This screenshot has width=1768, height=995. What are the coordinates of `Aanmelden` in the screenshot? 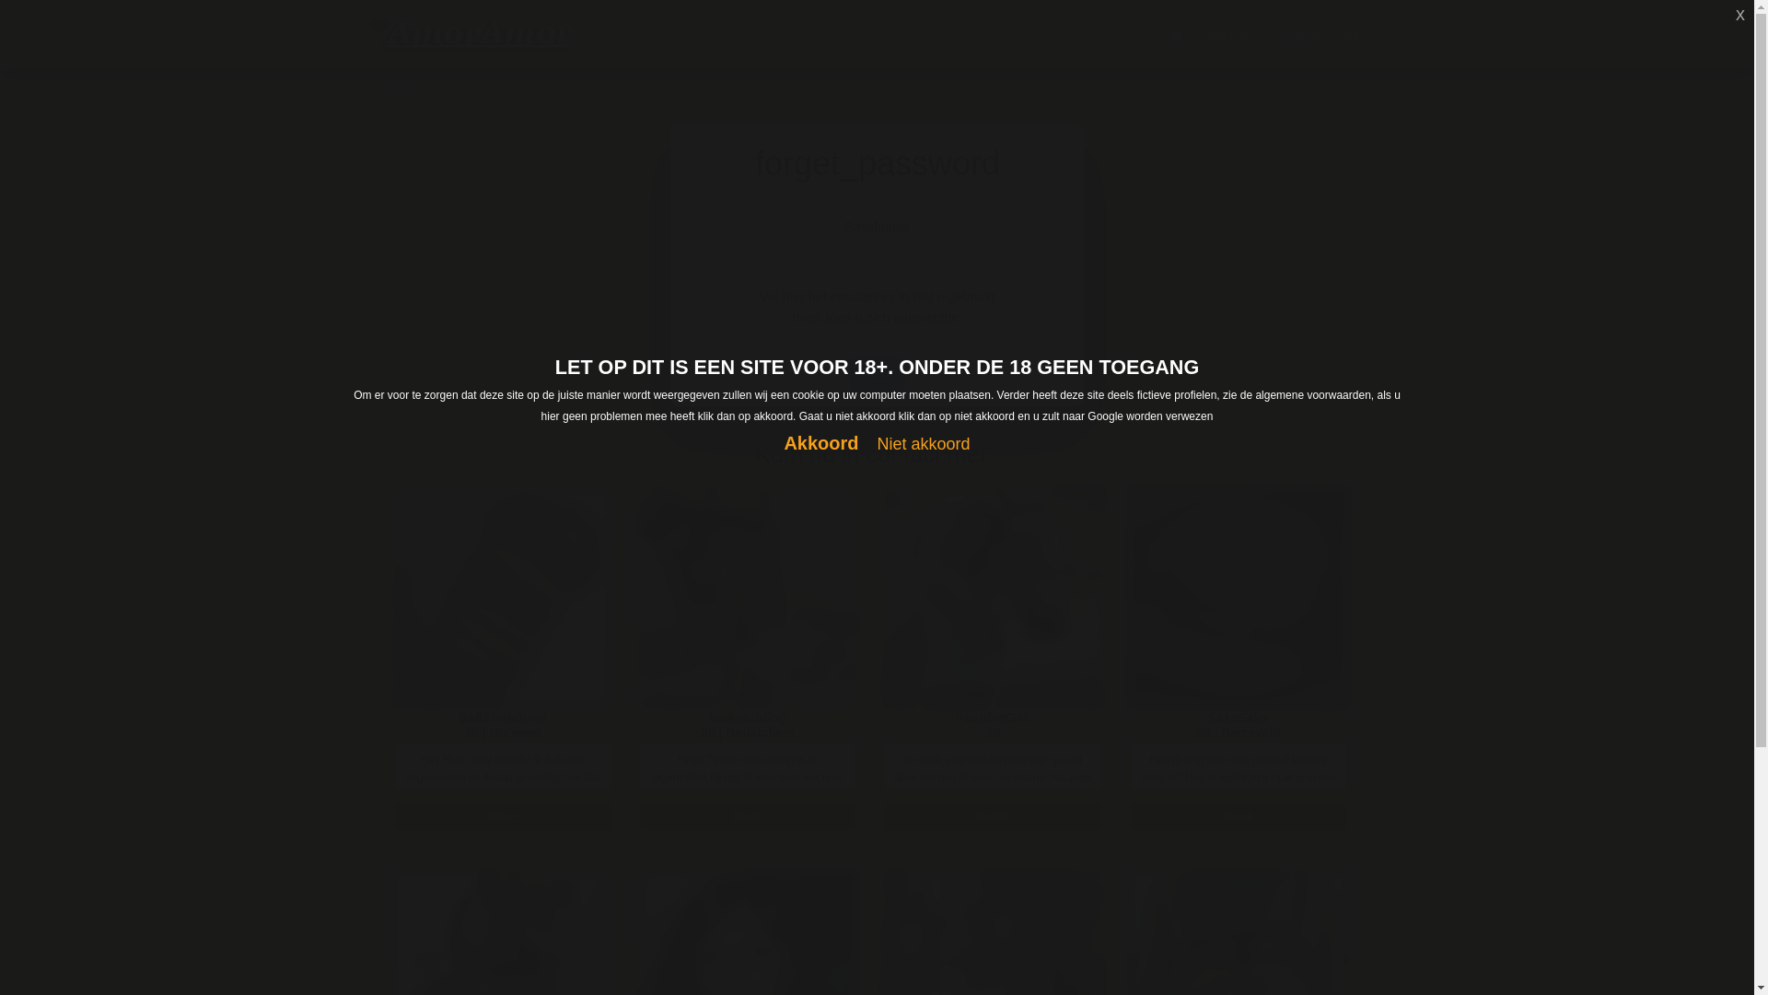 It's located at (1297, 35).